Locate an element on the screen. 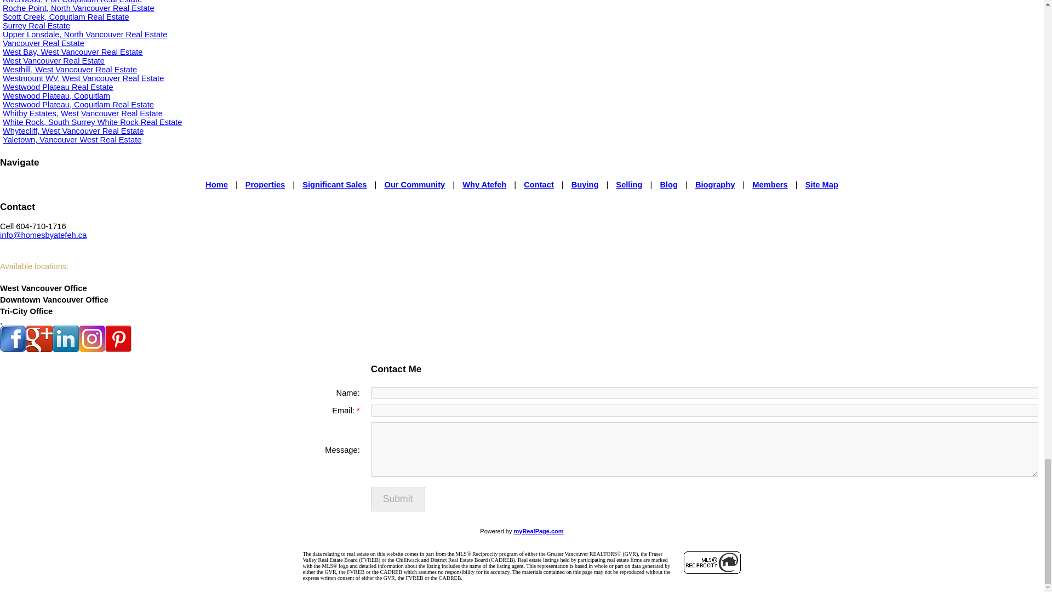  Biography is located at coordinates (714, 184).